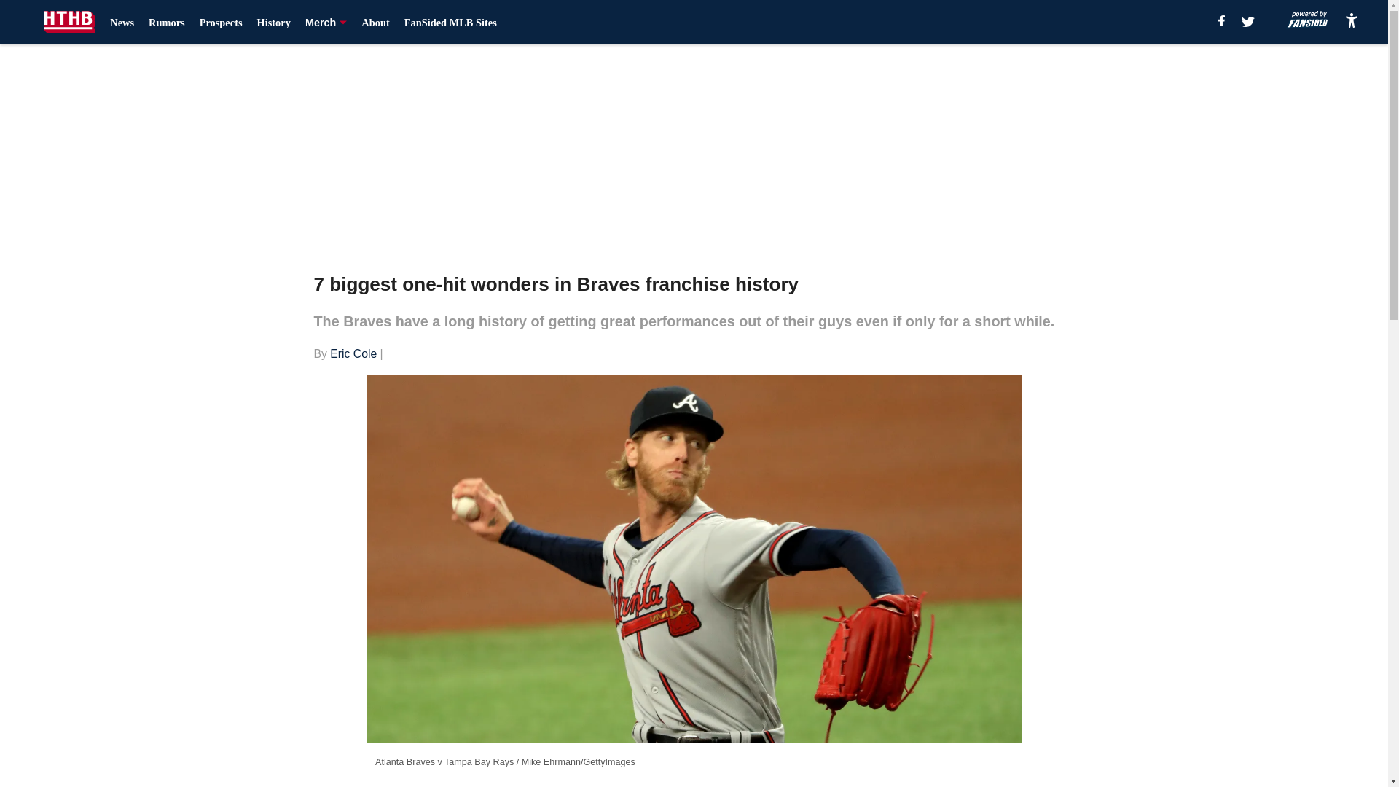  Describe the element at coordinates (274, 22) in the screenshot. I see `History` at that location.